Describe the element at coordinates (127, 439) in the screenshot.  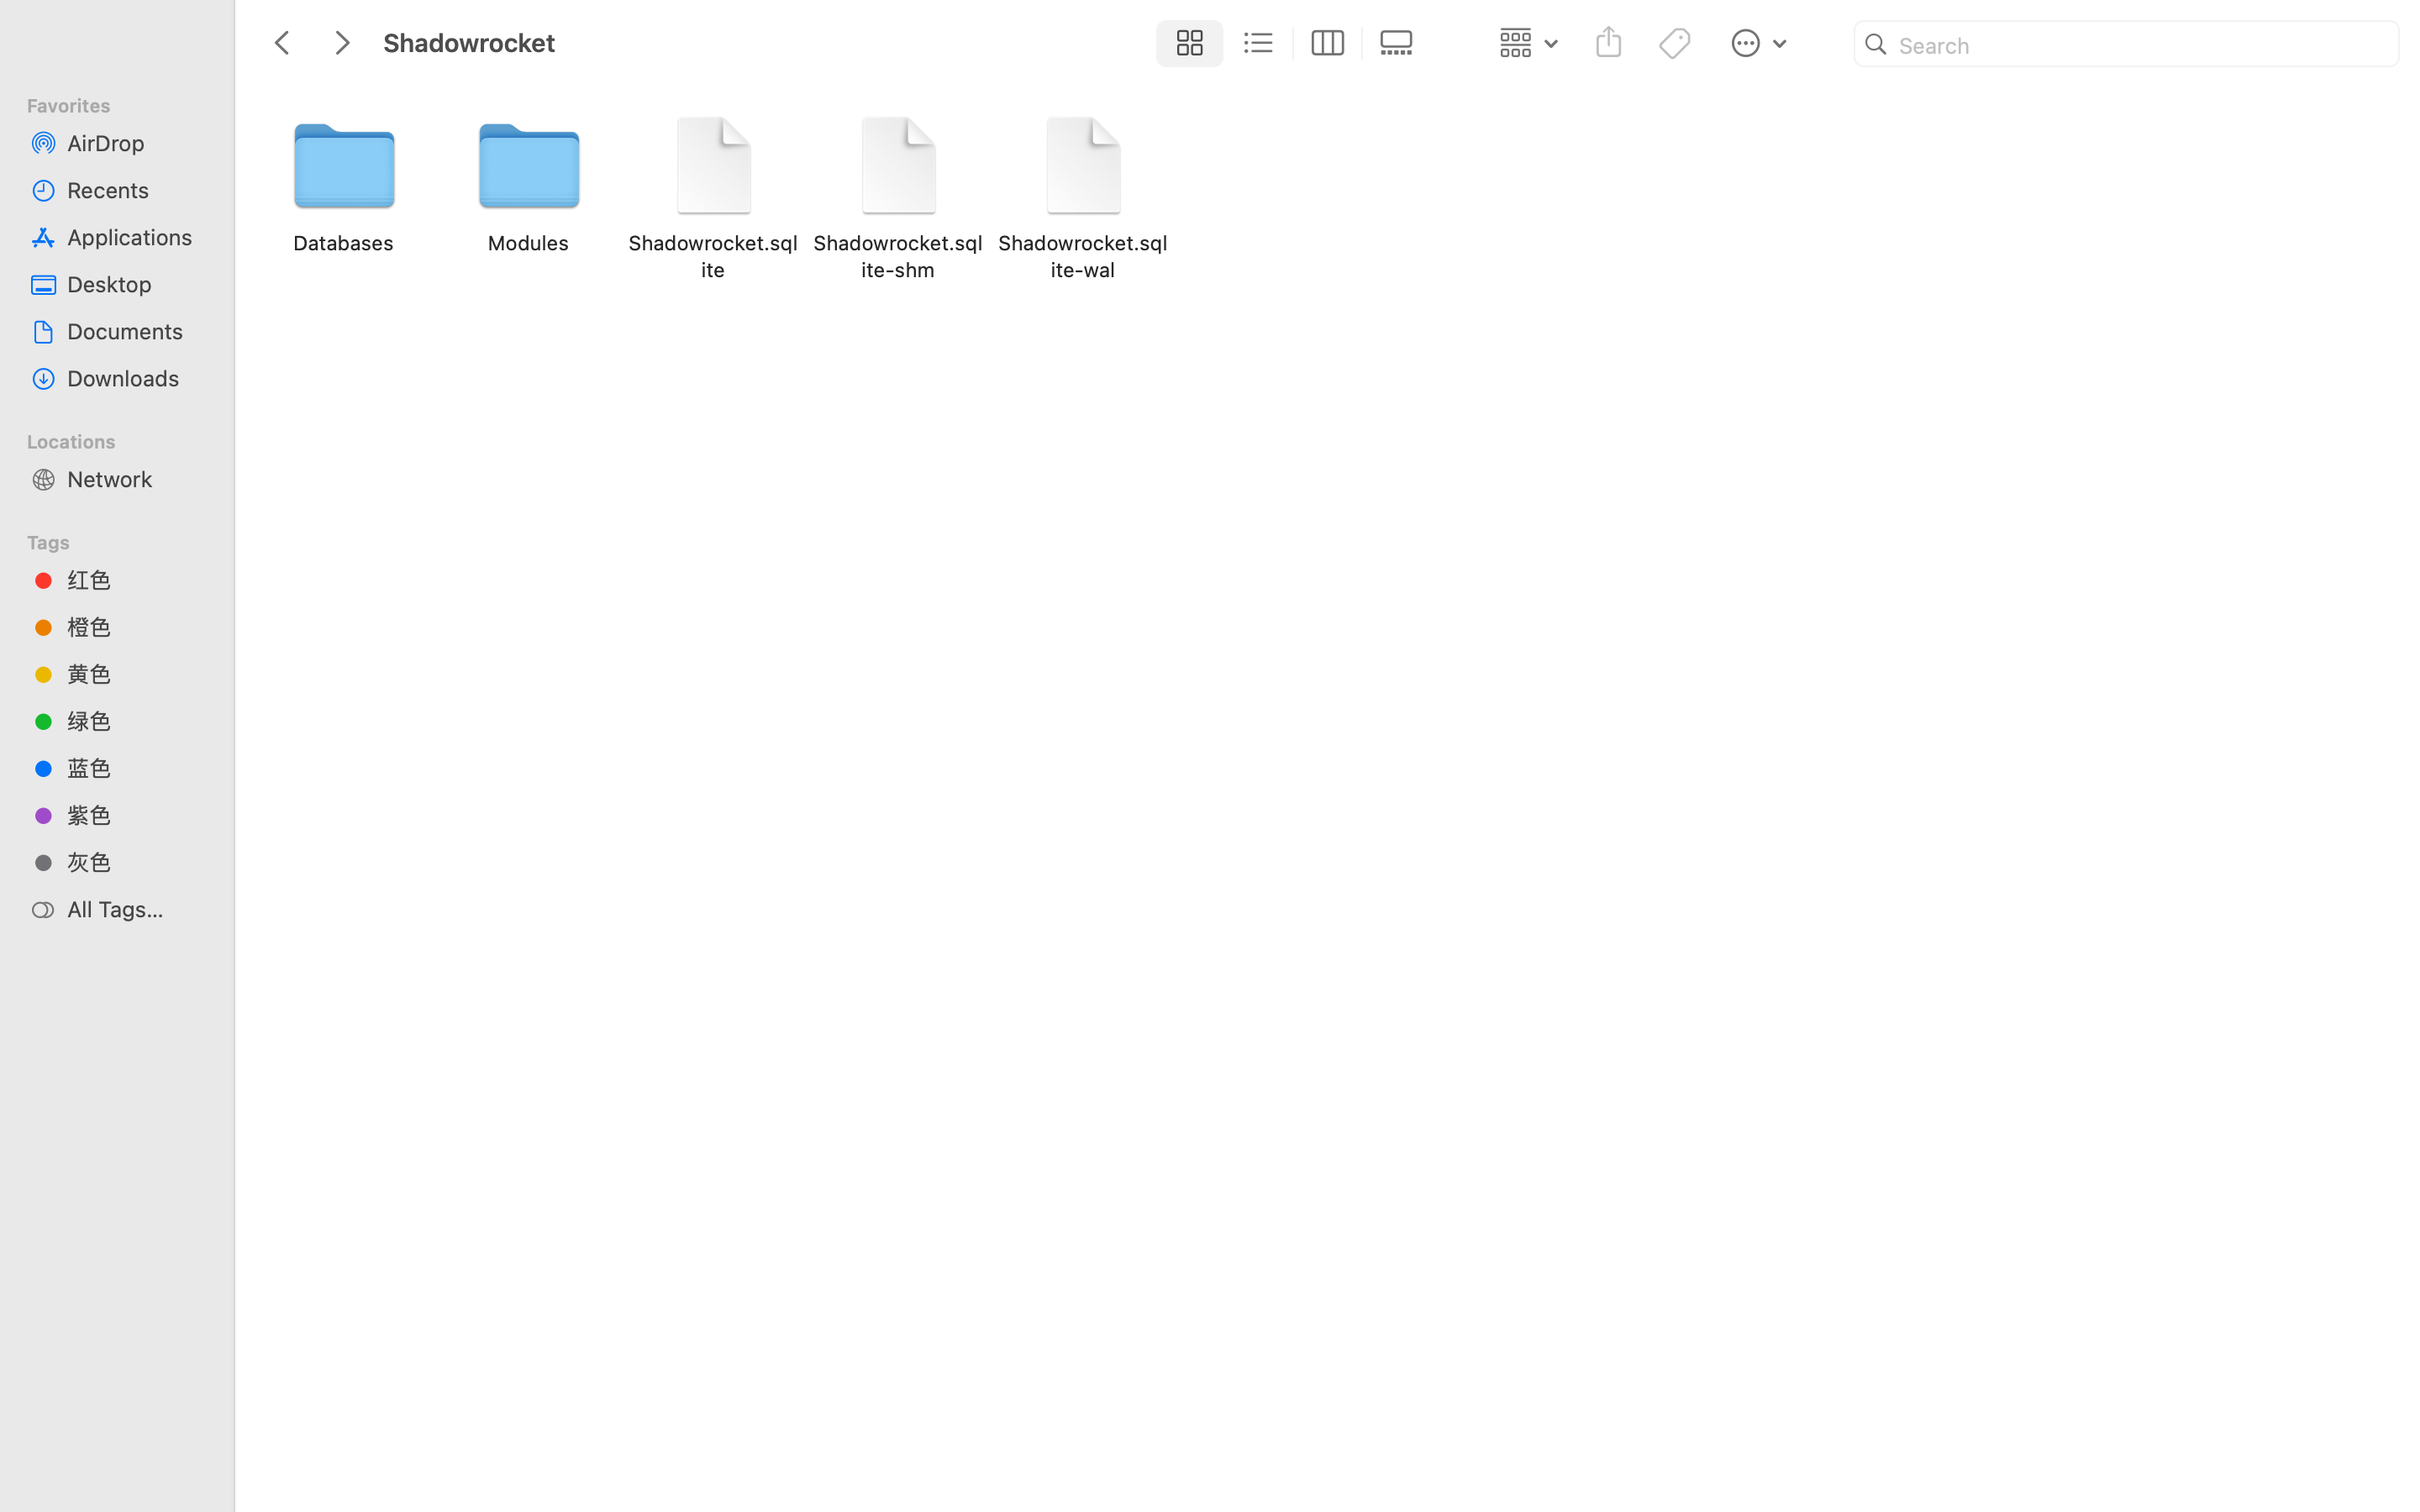
I see `Locations` at that location.